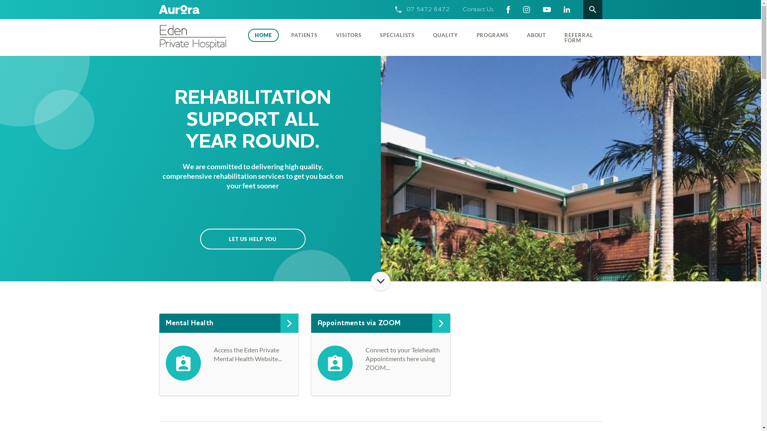 This screenshot has height=431, width=767. What do you see at coordinates (537, 35) in the screenshot?
I see `ABOUT` at bounding box center [537, 35].